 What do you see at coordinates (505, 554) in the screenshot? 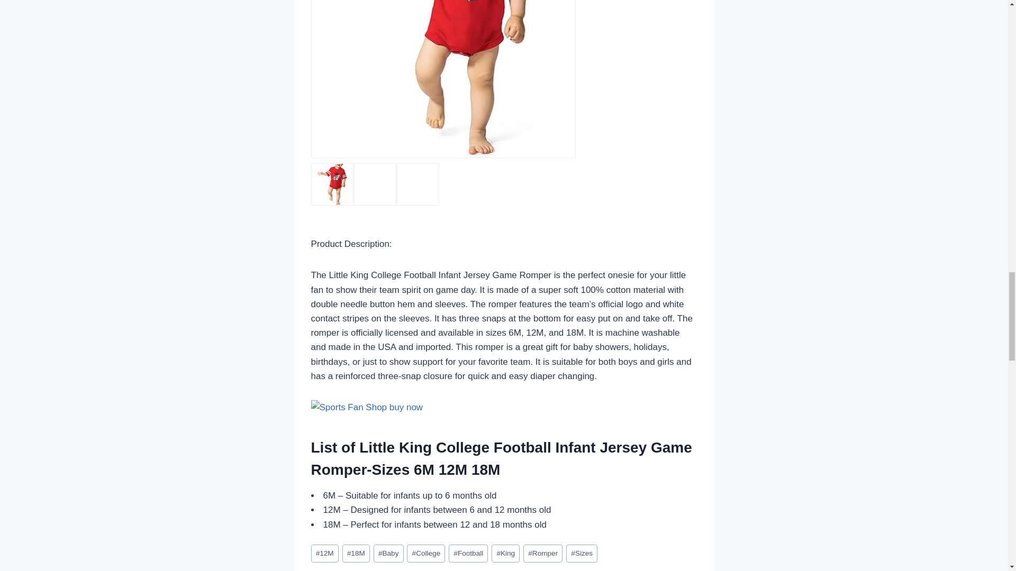
I see `King` at bounding box center [505, 554].